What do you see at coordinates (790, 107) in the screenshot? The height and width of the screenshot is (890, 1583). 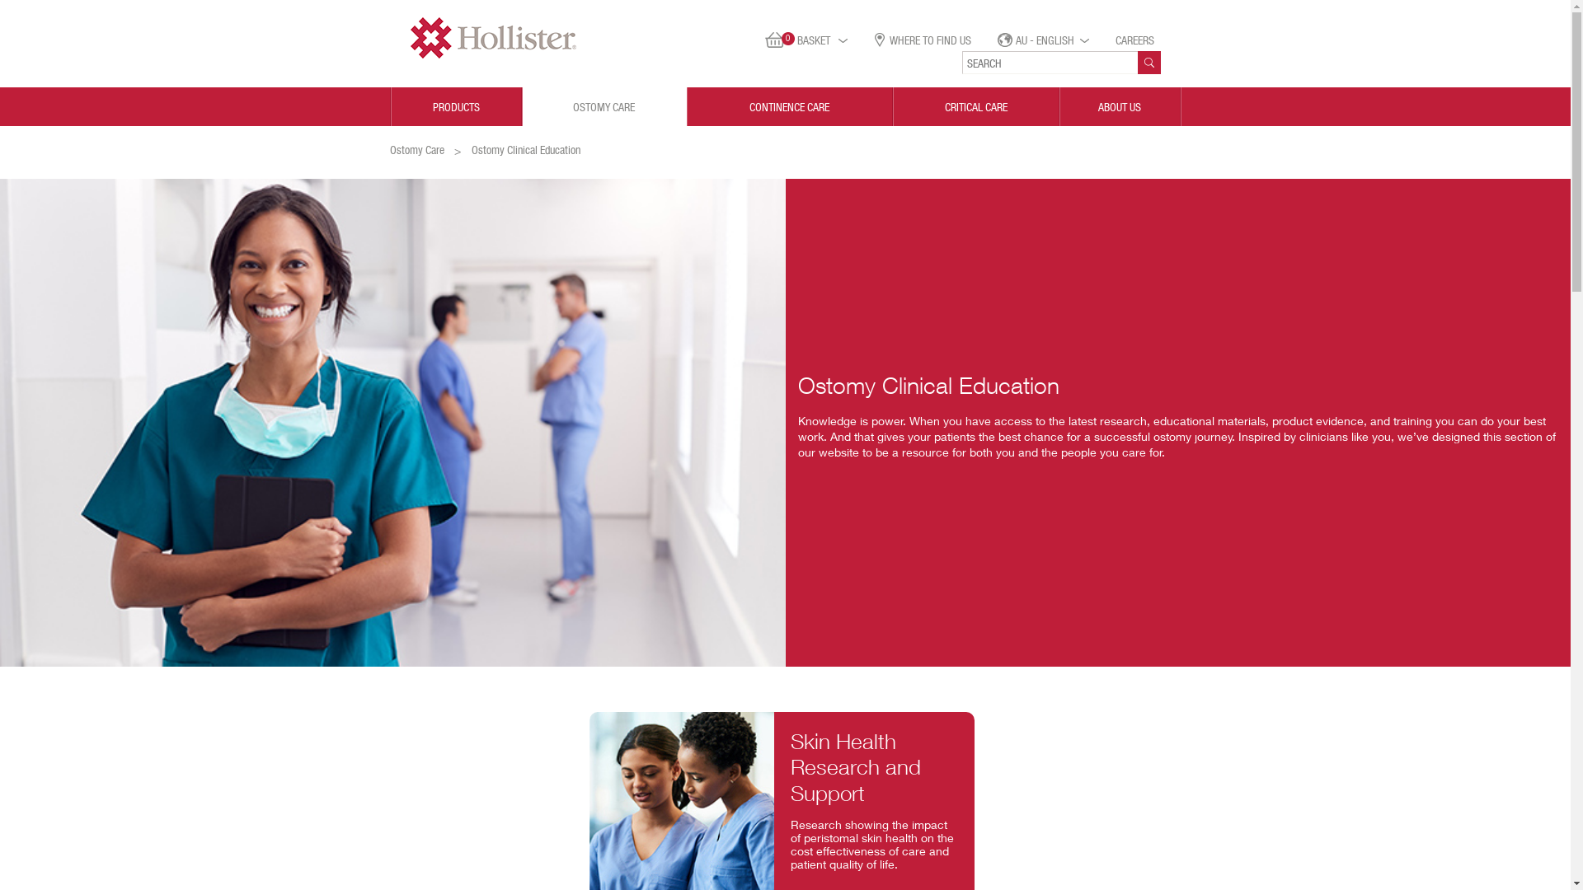 I see `CONTINENCE CARE` at bounding box center [790, 107].